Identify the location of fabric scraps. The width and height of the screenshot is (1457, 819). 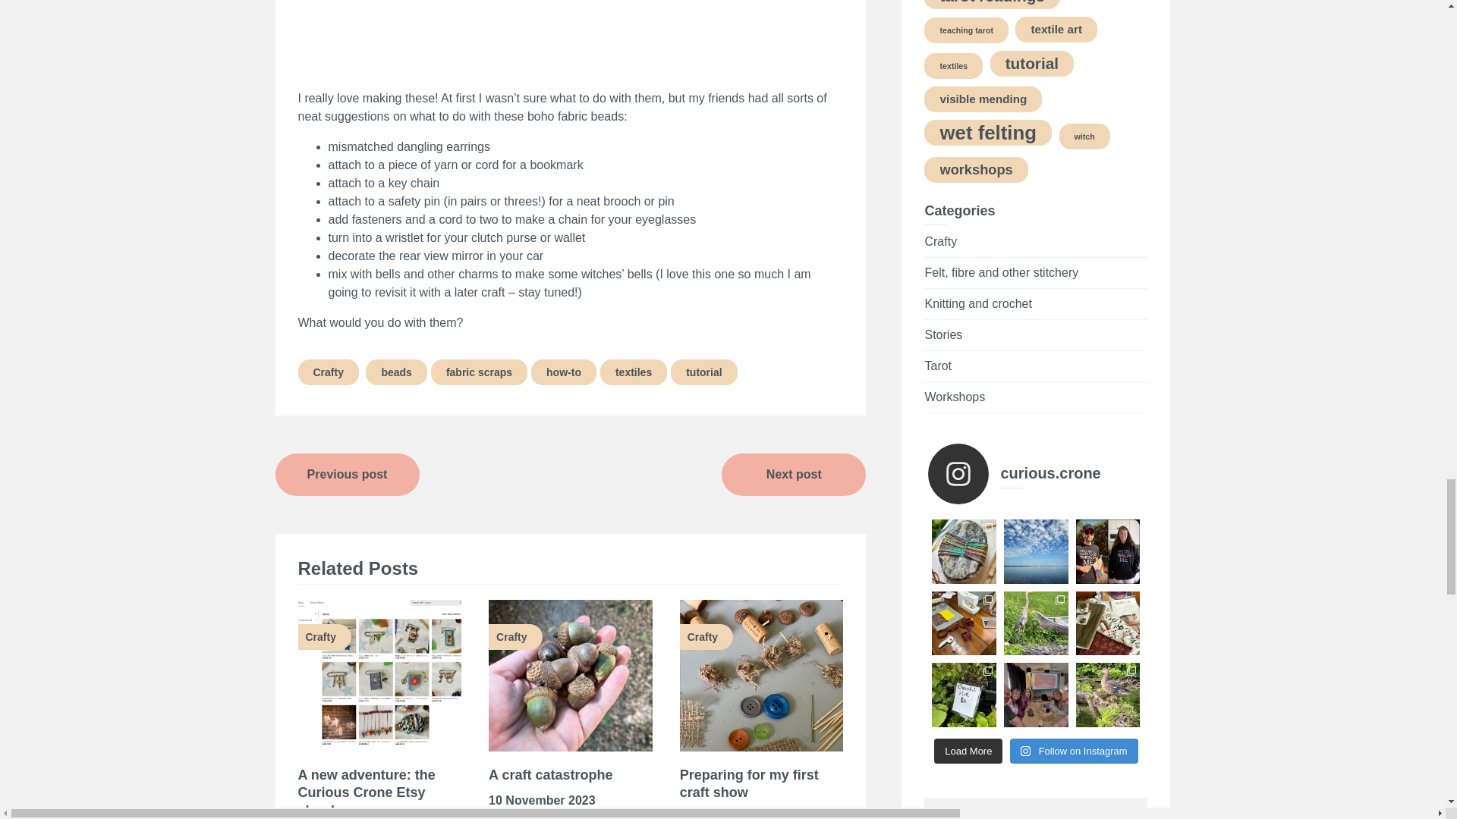
(480, 372).